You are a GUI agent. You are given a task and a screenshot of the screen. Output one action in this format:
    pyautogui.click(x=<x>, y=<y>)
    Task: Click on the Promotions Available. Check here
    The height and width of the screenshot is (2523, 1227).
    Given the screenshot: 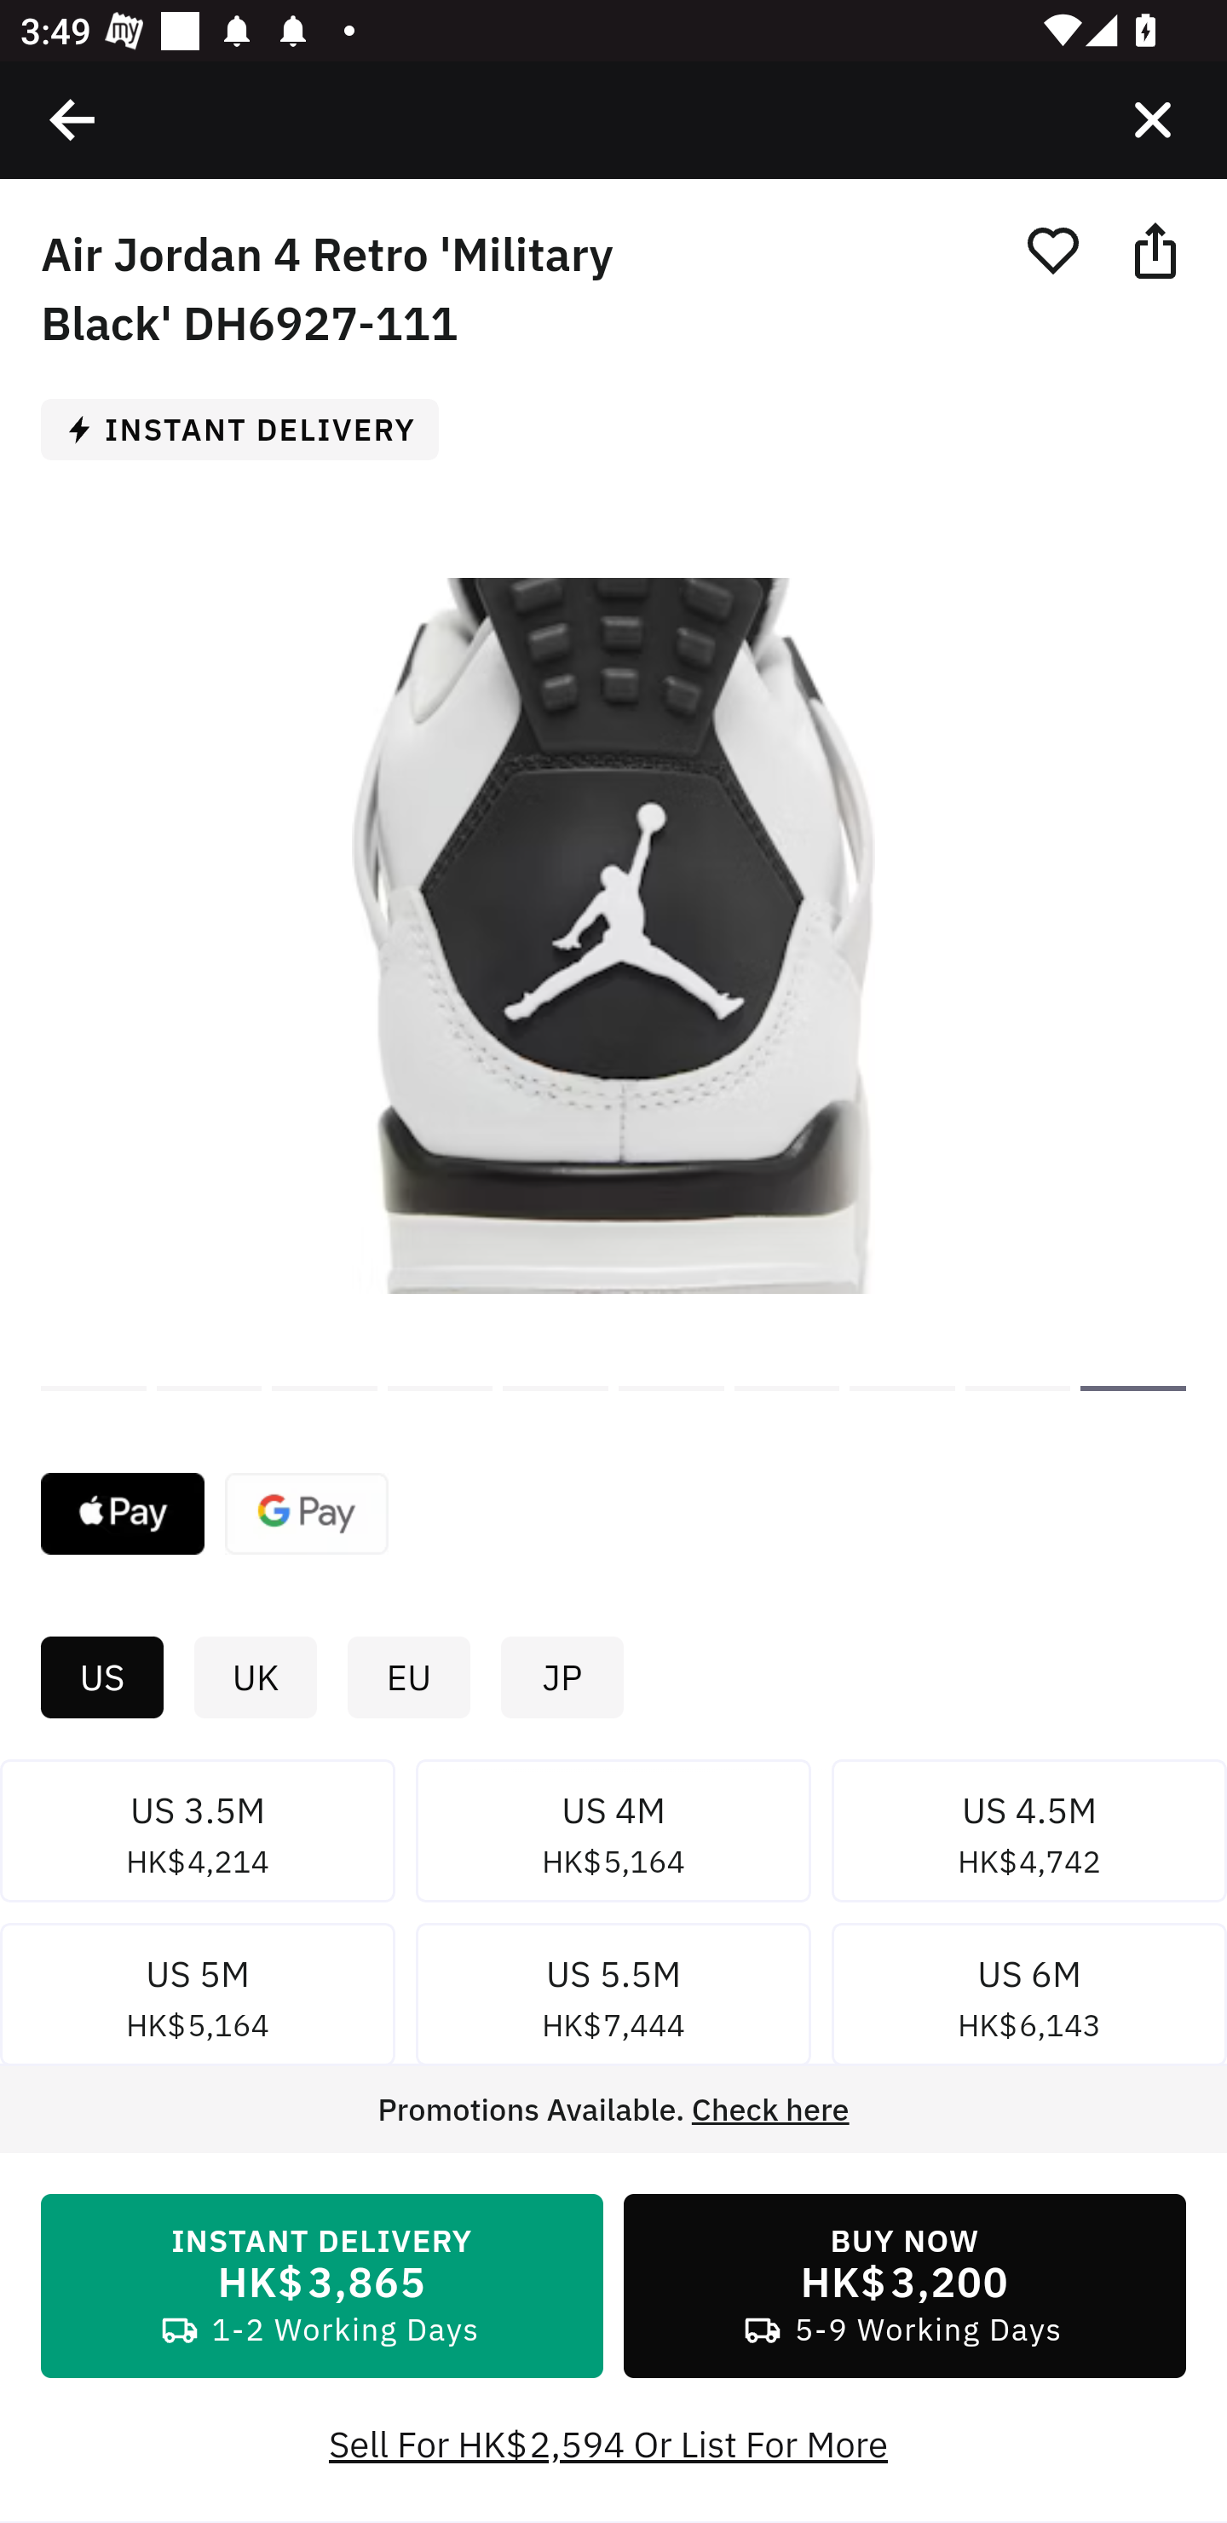 What is the action you would take?
    pyautogui.click(x=613, y=2109)
    